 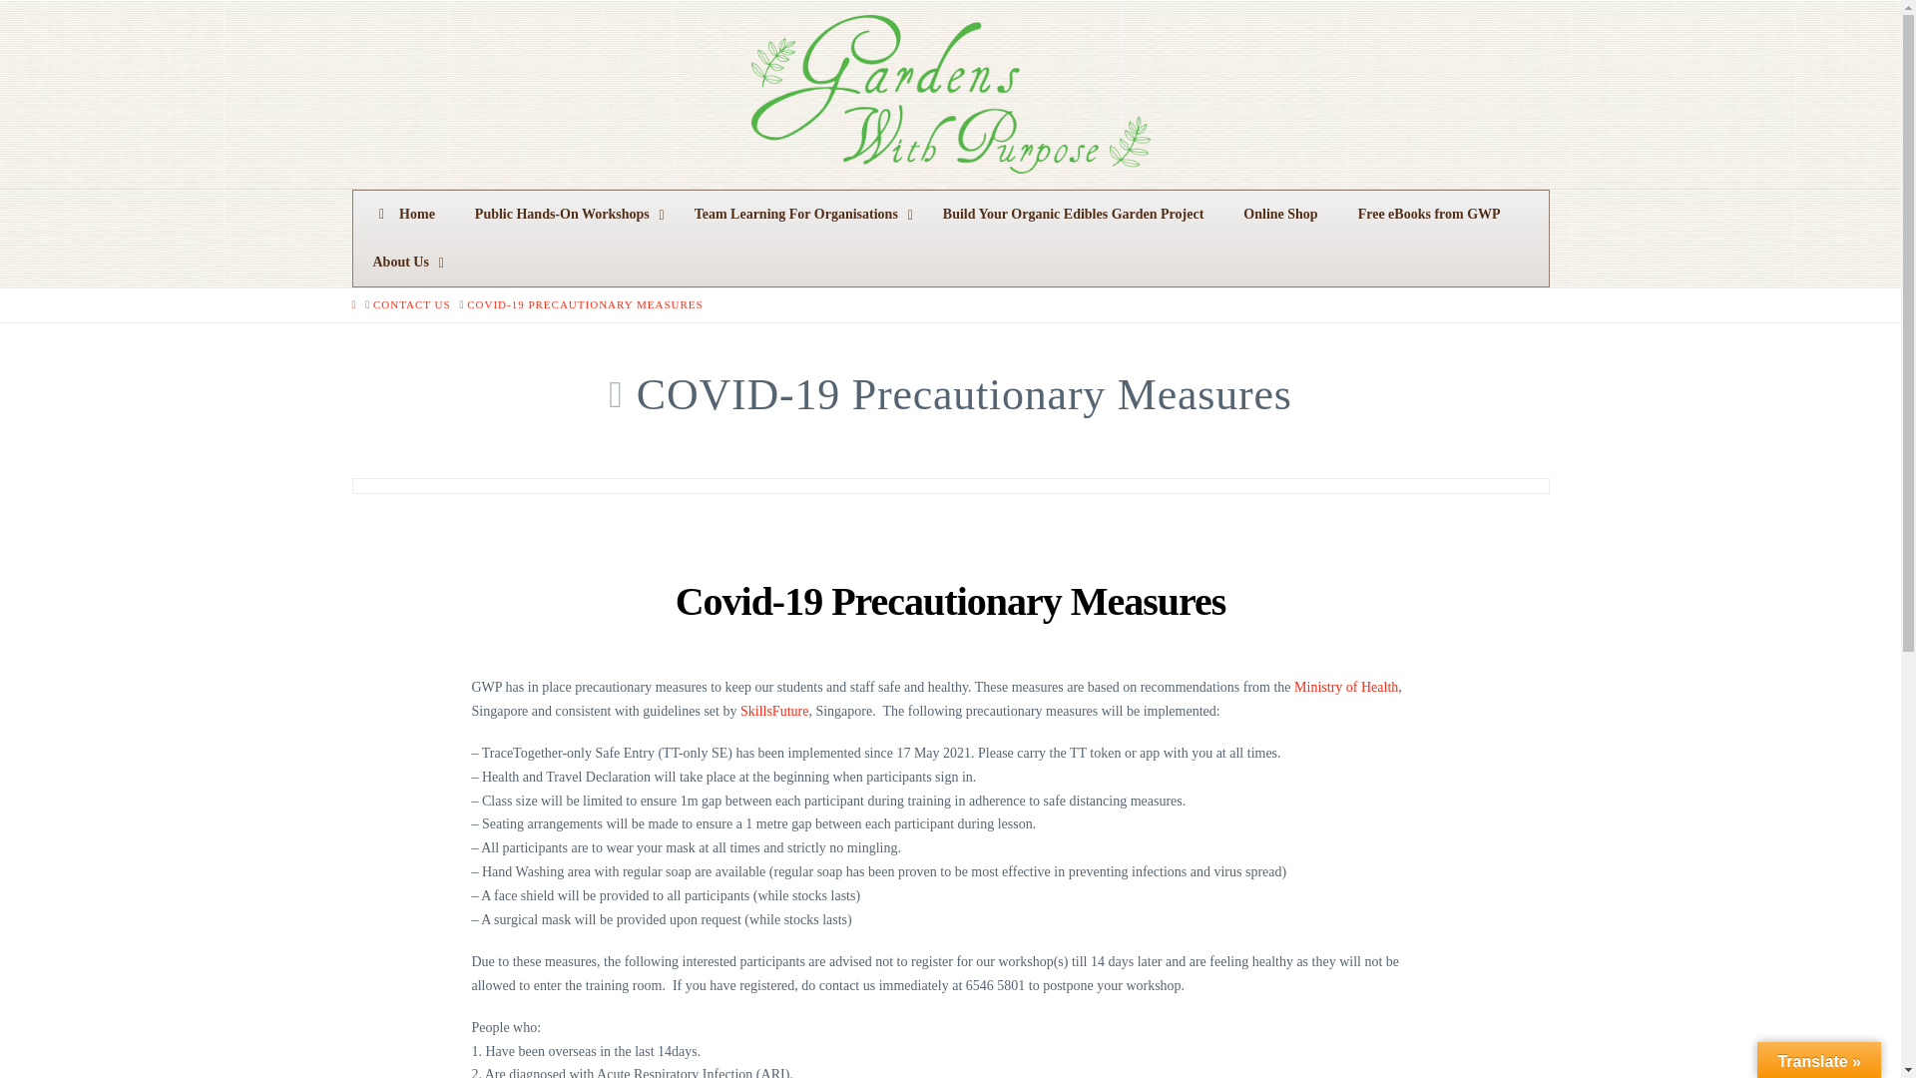 I want to click on You Are Here, so click(x=585, y=305).